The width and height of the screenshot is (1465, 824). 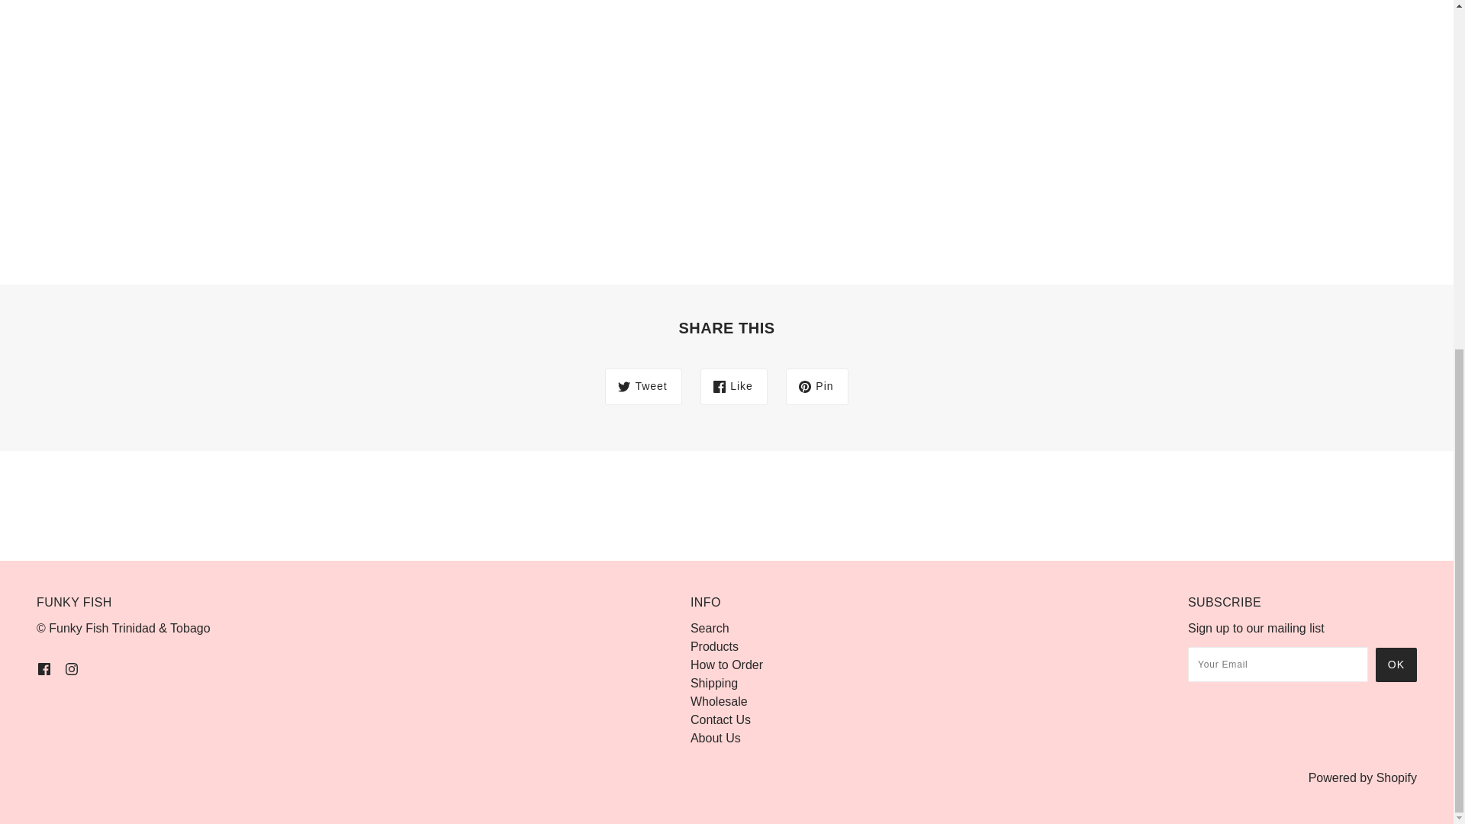 What do you see at coordinates (716, 739) in the screenshot?
I see `About Us` at bounding box center [716, 739].